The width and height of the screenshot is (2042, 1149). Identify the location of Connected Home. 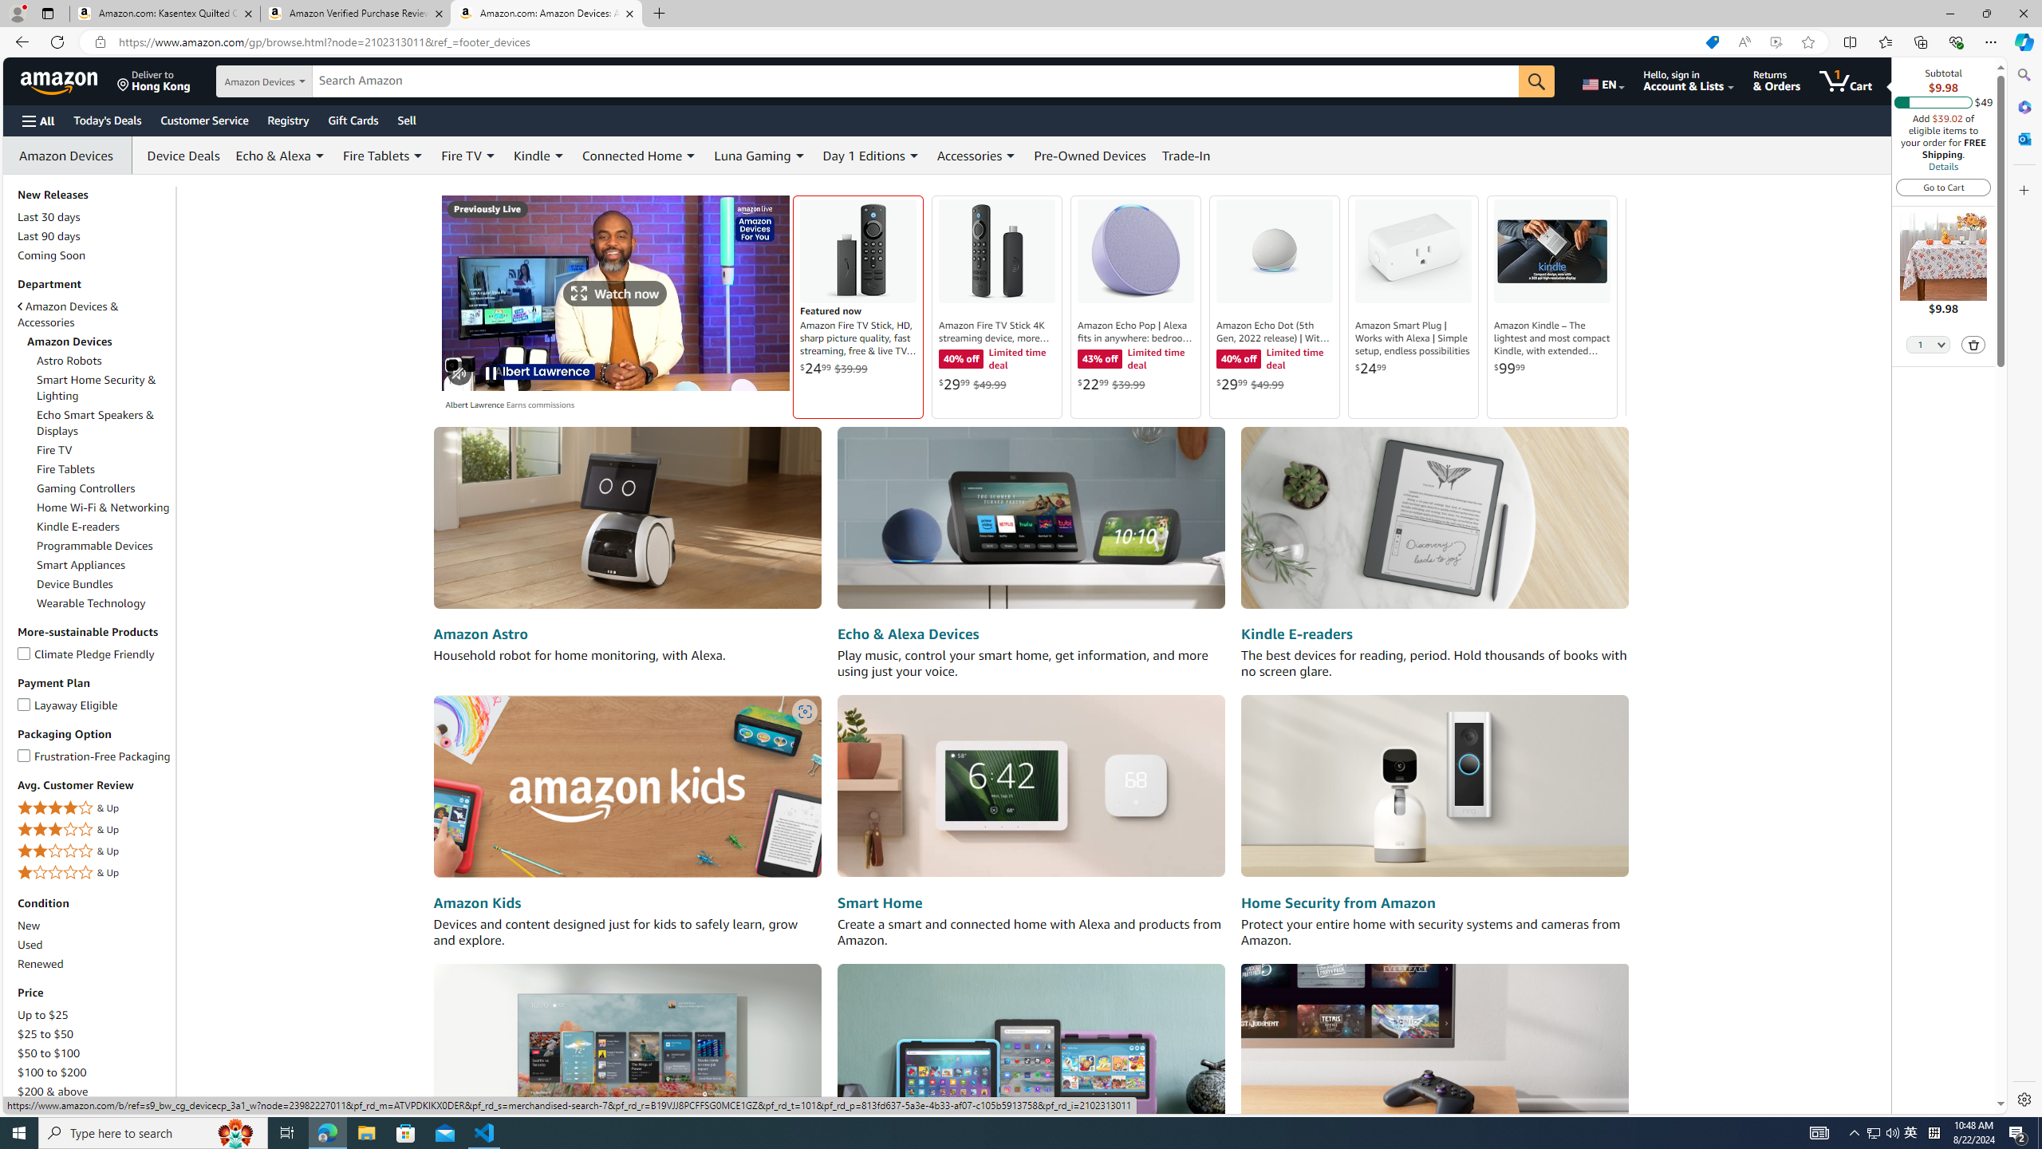
(640, 155).